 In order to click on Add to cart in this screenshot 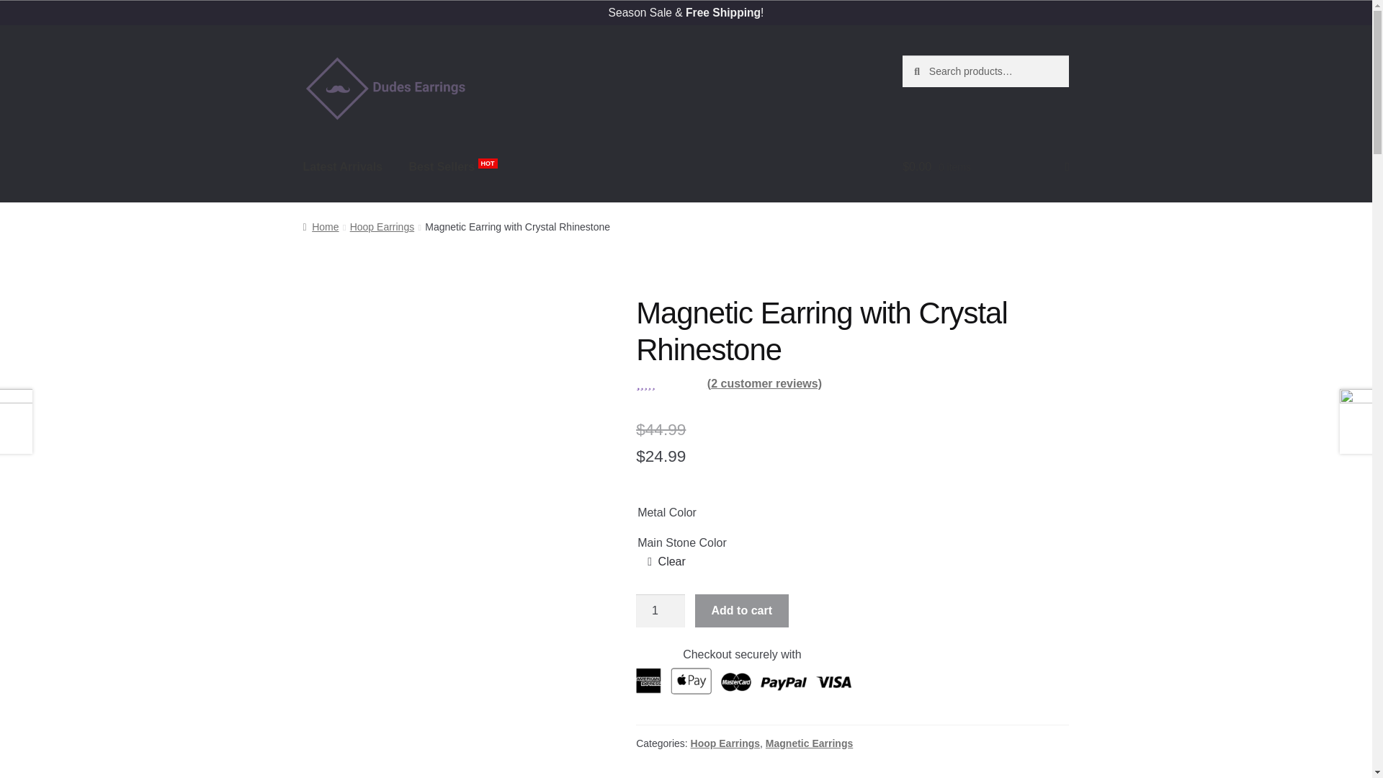, I will do `click(742, 611)`.